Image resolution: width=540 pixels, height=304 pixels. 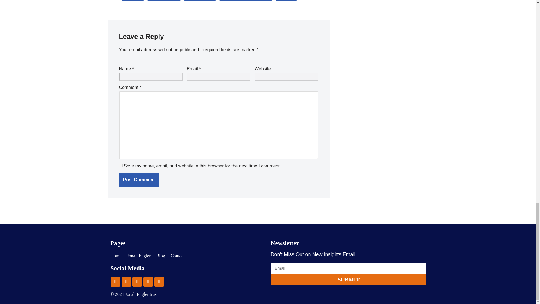 I want to click on Jonah Engler Silberman, so click(x=246, y=0).